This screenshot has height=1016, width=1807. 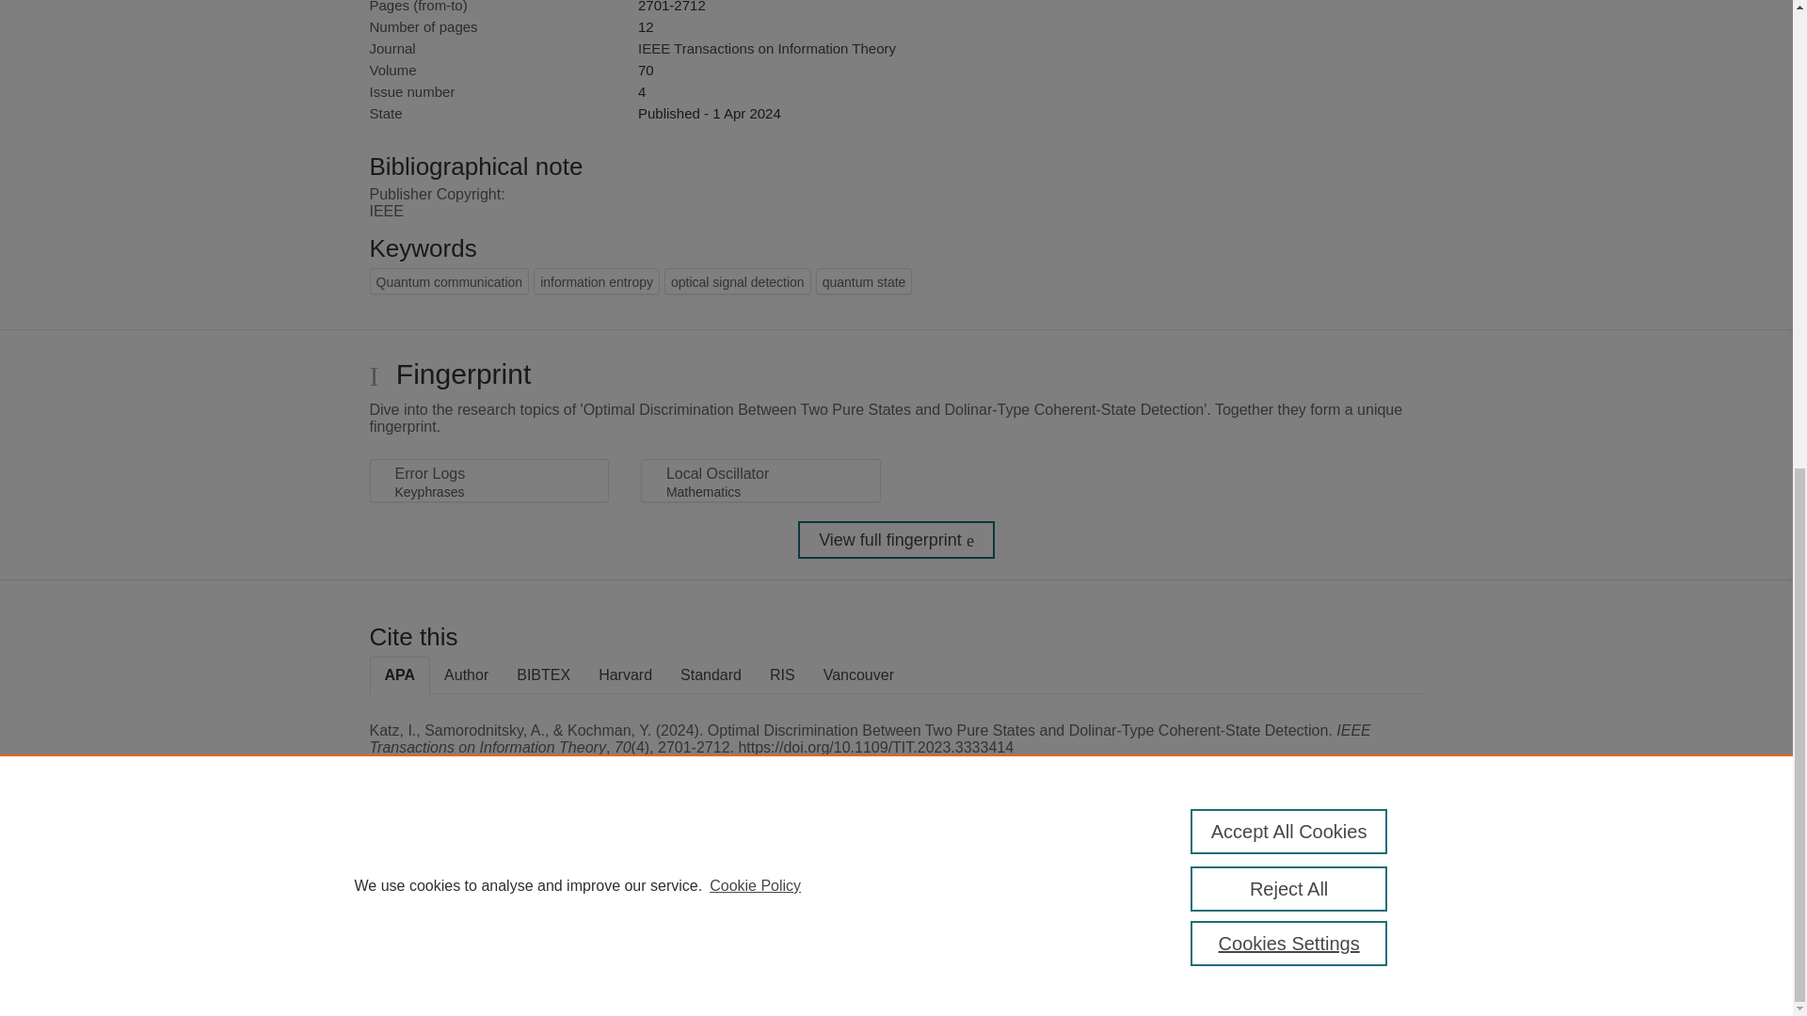 What do you see at coordinates (489, 879) in the screenshot?
I see `Scopus` at bounding box center [489, 879].